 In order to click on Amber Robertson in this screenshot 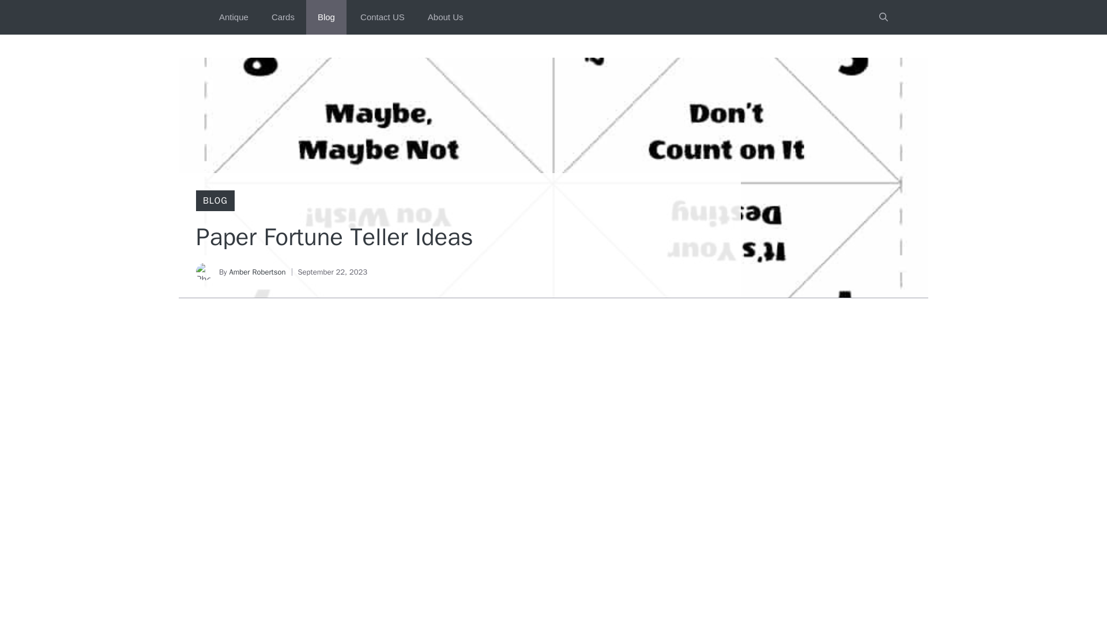, I will do `click(257, 272)`.